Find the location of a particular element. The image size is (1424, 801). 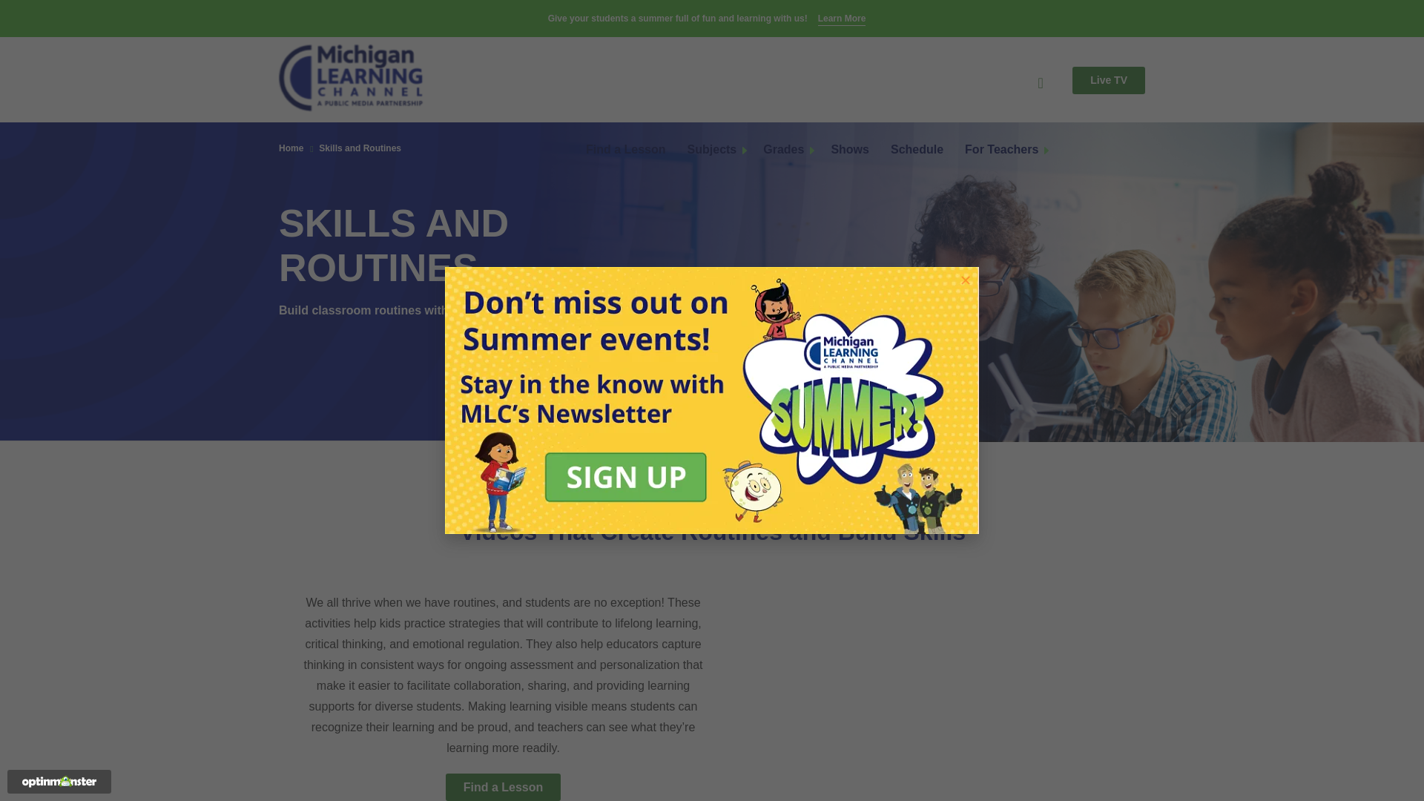

Go to Michigan Learning Channel. is located at coordinates (291, 148).